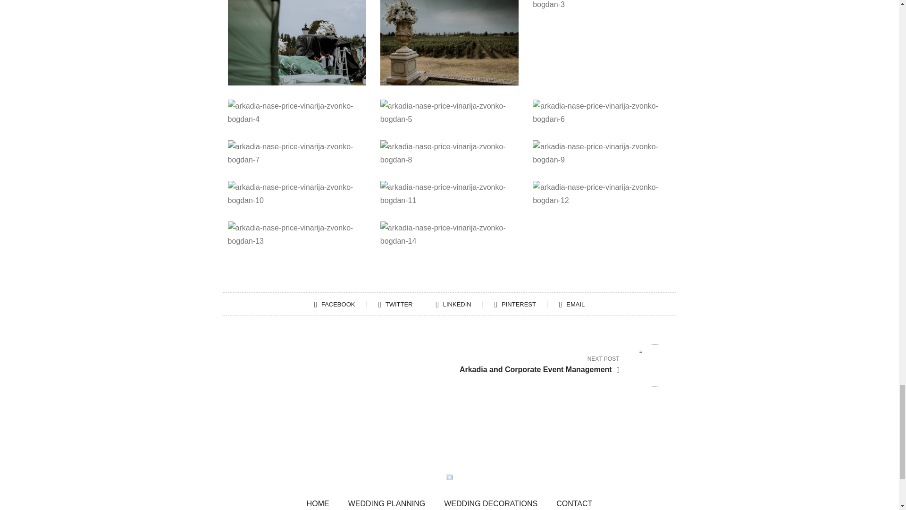  Describe the element at coordinates (406, 304) in the screenshot. I see `Share on Twitter` at that location.